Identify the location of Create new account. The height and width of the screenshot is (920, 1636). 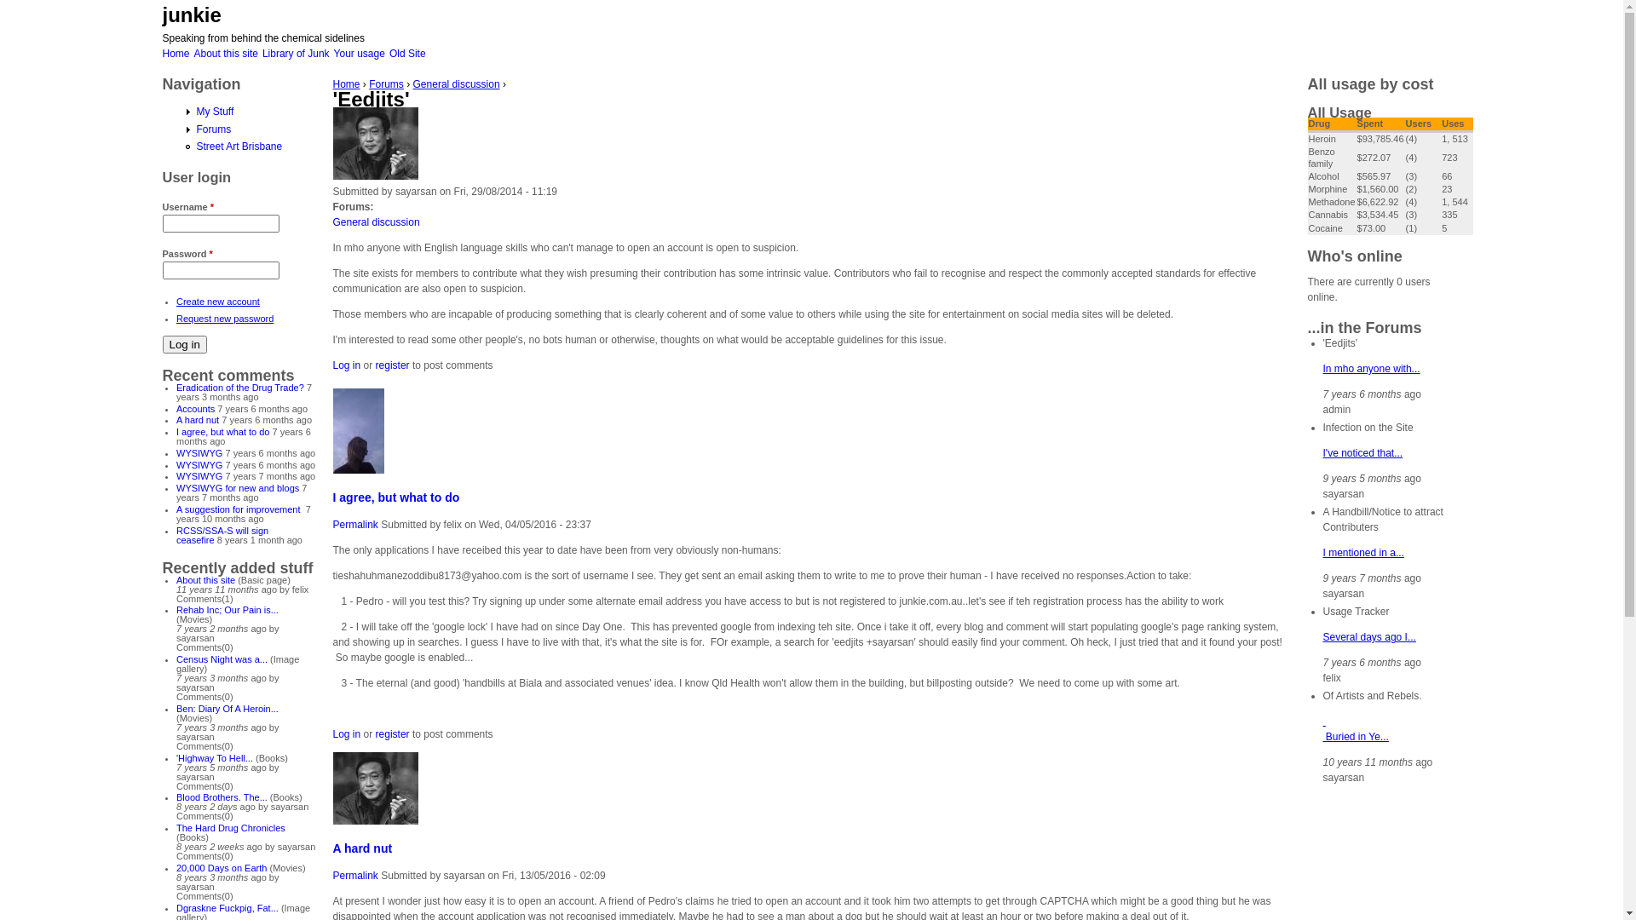
(218, 302).